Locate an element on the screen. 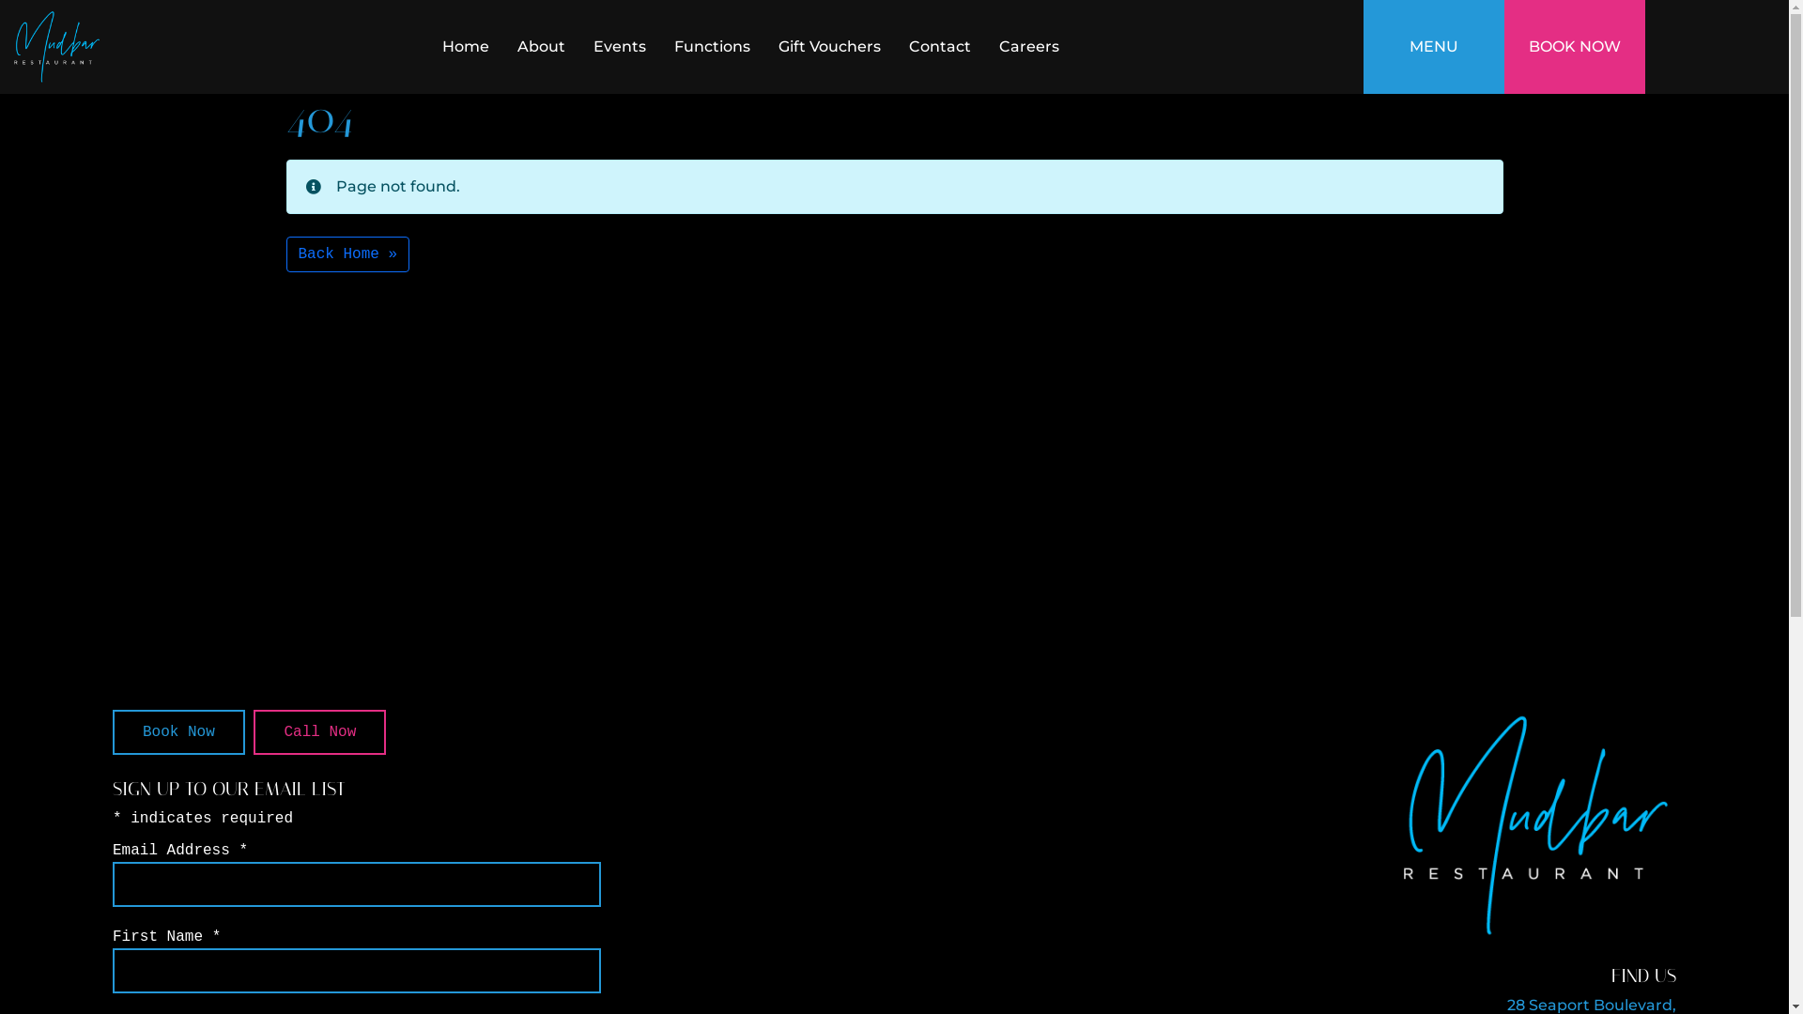 The height and width of the screenshot is (1014, 1803). Home is located at coordinates (466, 47).